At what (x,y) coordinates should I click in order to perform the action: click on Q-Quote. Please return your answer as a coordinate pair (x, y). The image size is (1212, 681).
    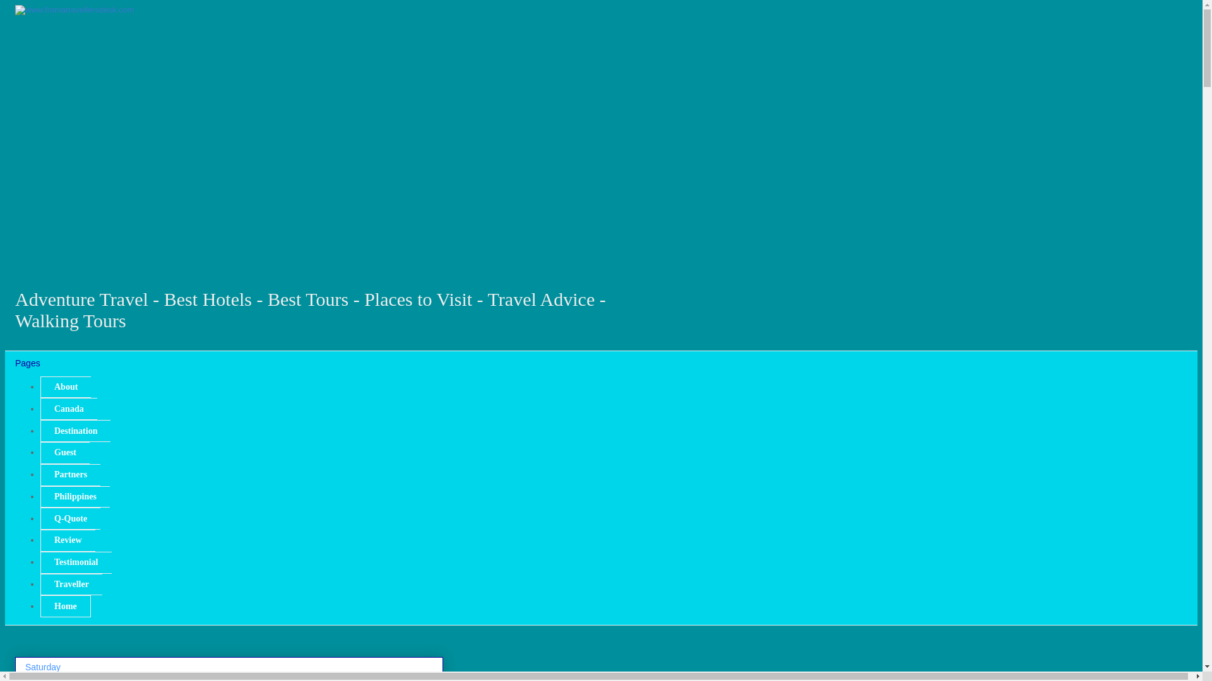
    Looking at the image, I should click on (70, 518).